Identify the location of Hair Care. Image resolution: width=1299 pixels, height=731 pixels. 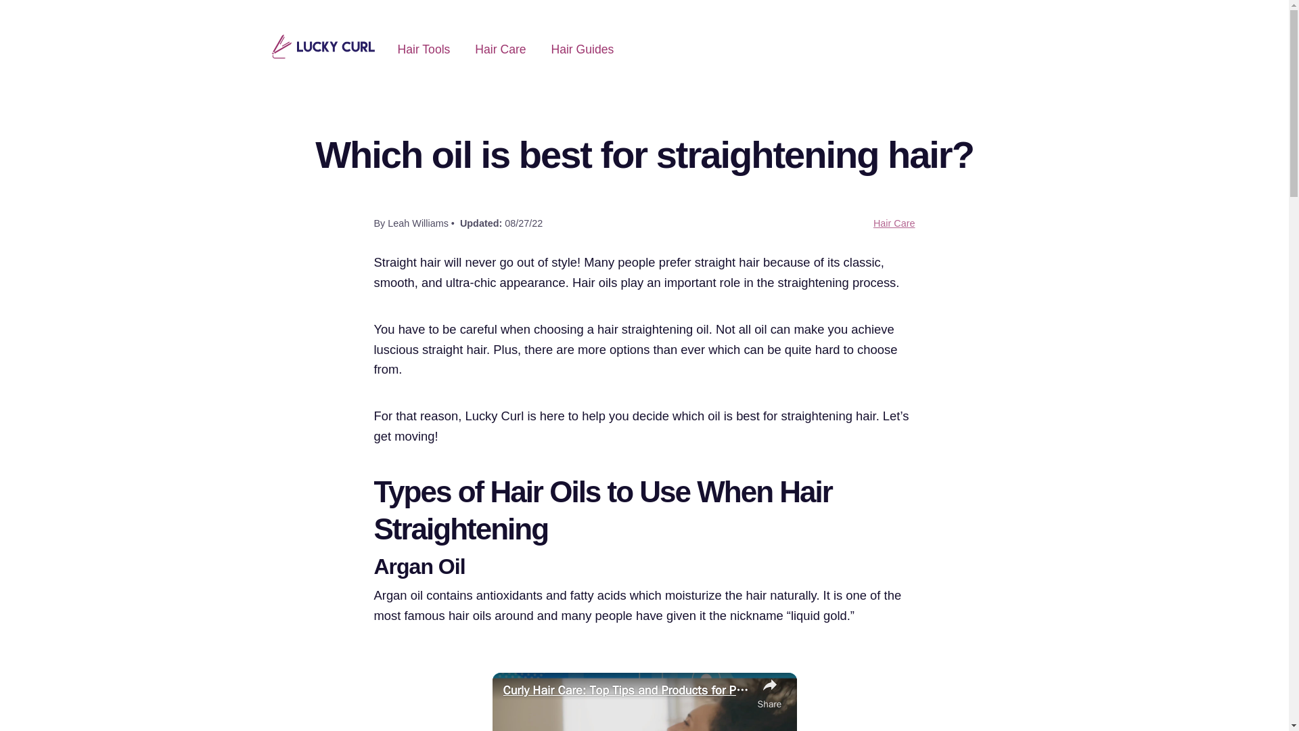
(501, 49).